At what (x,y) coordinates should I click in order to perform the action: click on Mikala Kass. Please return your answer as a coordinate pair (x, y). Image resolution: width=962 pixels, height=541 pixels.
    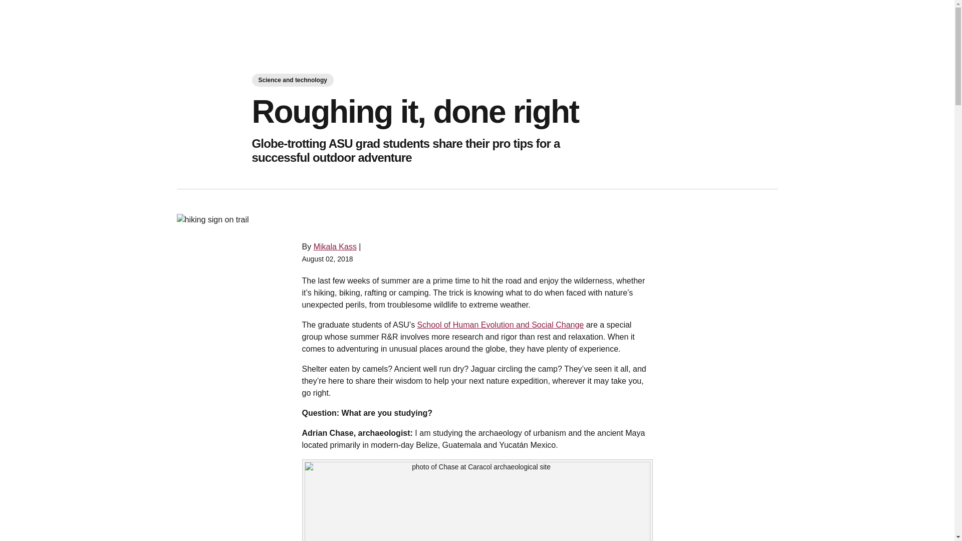
    Looking at the image, I should click on (335, 246).